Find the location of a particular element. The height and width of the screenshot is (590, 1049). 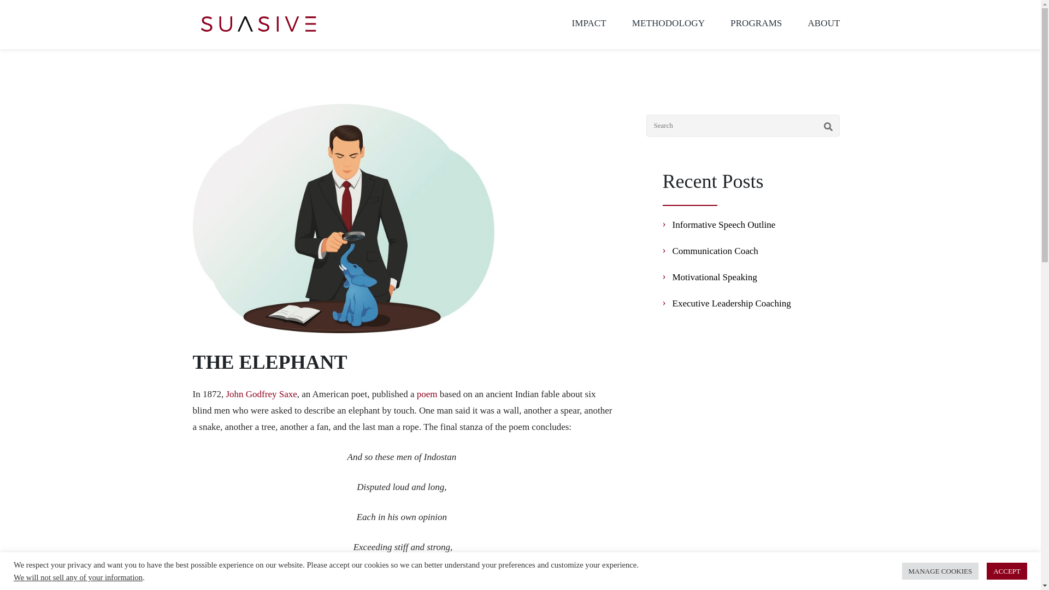

ABOUT is located at coordinates (824, 23).